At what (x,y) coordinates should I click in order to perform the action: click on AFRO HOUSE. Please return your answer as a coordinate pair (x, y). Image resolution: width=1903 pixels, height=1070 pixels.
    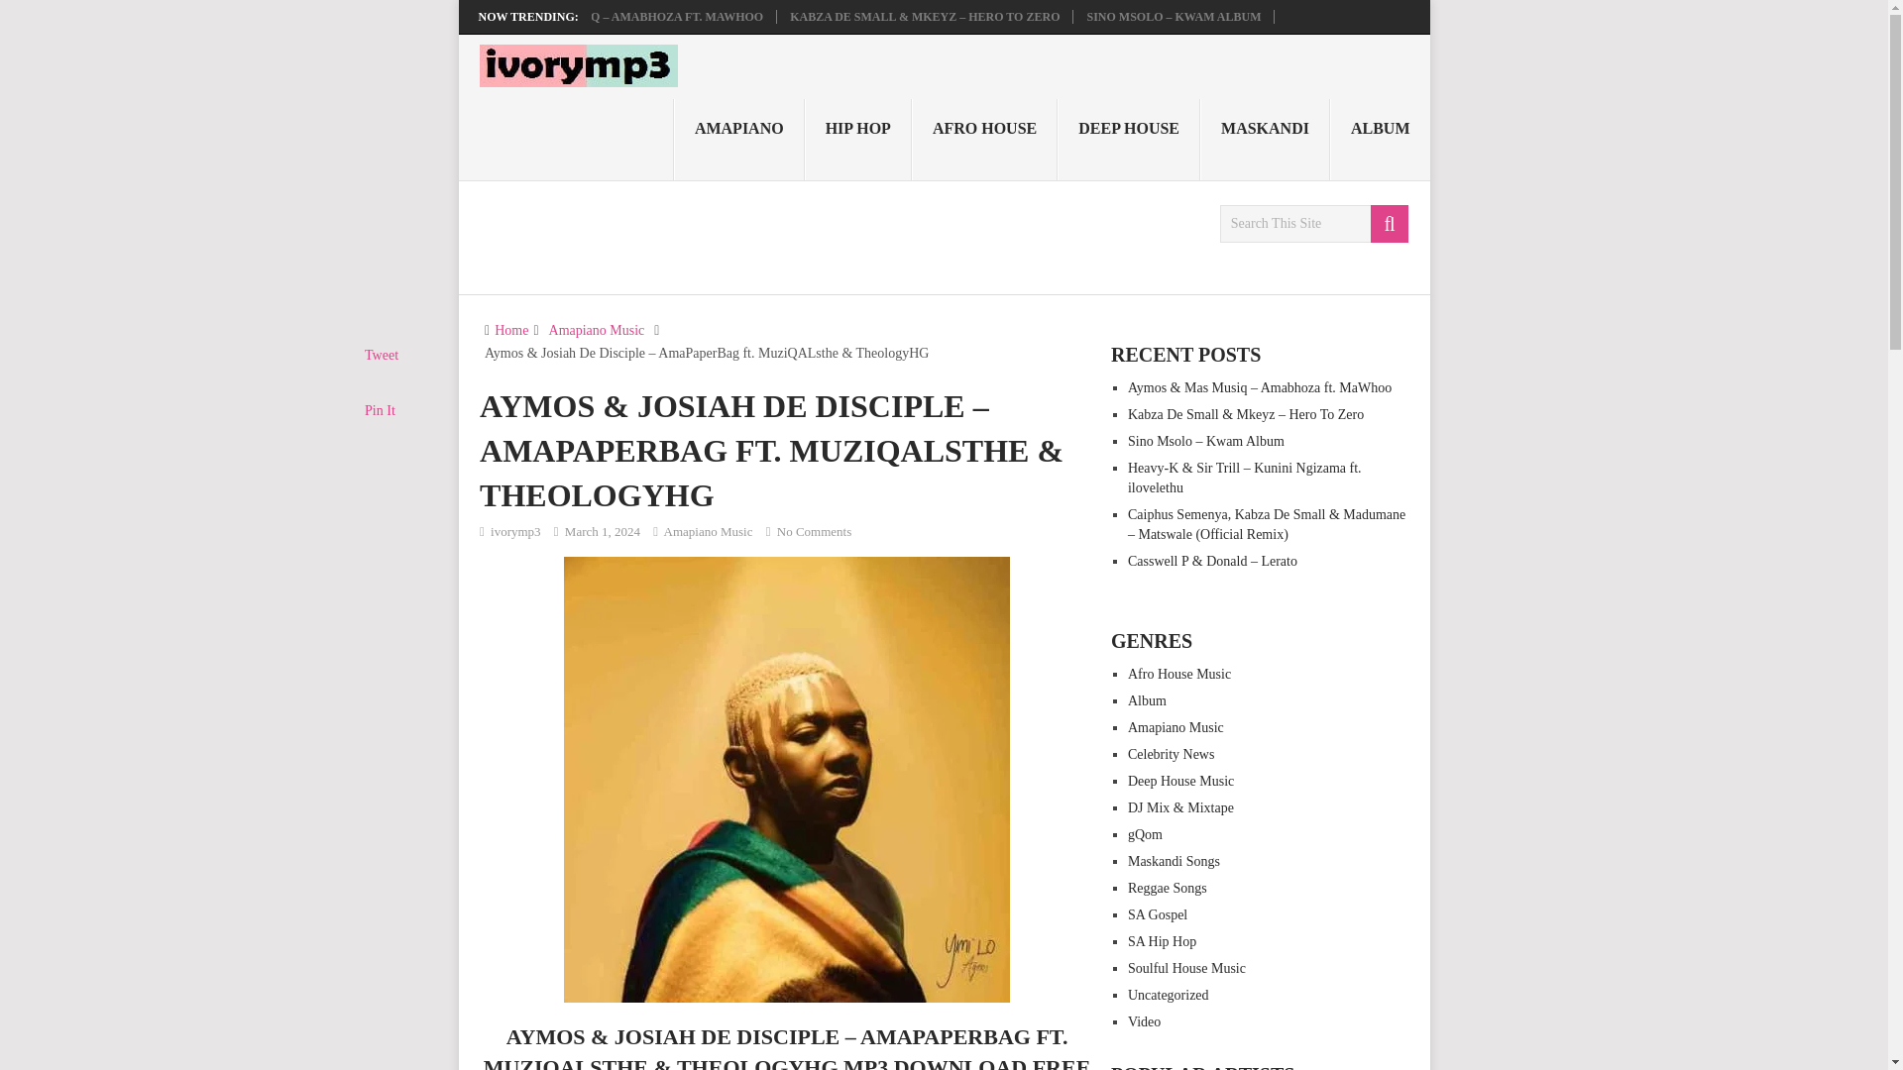
    Looking at the image, I should click on (984, 140).